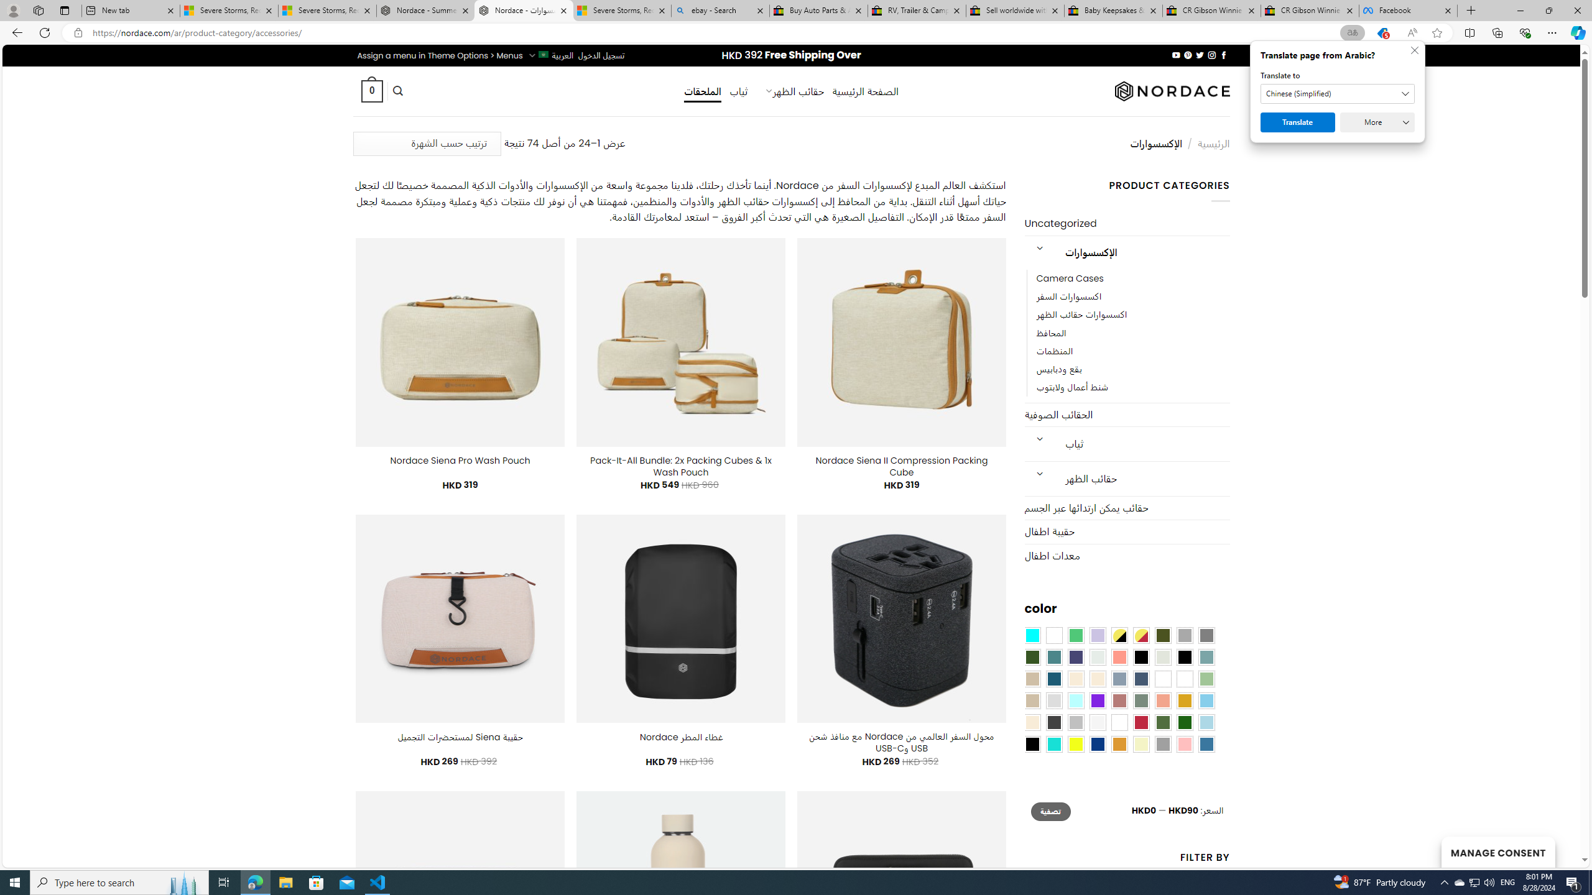 The image size is (1592, 895). Describe the element at coordinates (1352, 33) in the screenshot. I see `Show translate options` at that location.